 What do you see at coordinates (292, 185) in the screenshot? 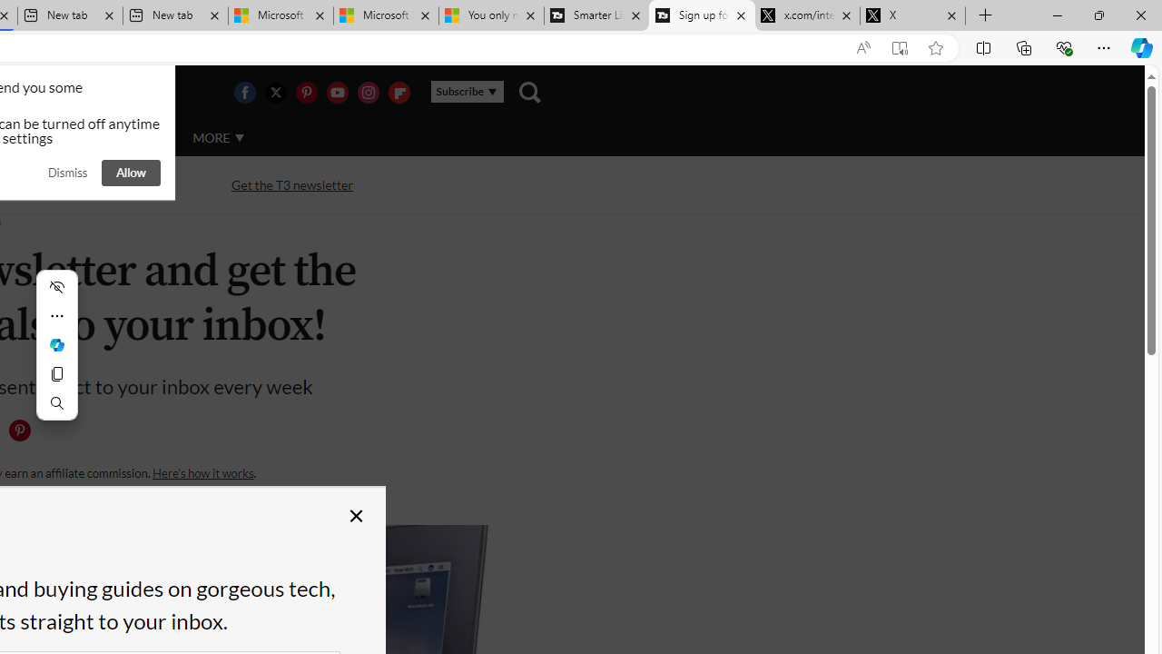
I see `Get the T3 newsletter` at bounding box center [292, 185].